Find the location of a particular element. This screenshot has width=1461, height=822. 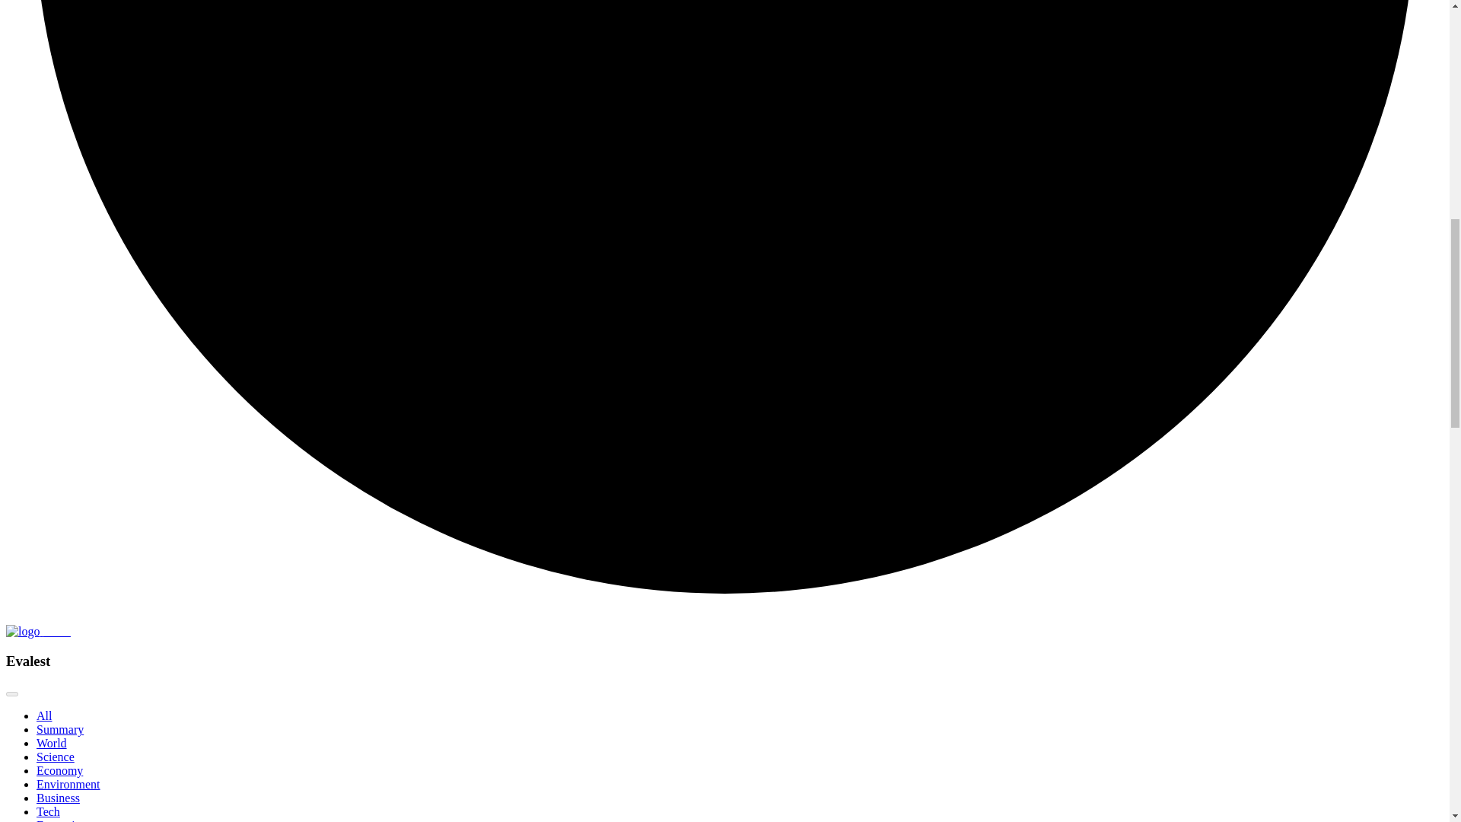

Summary is located at coordinates (59, 729).